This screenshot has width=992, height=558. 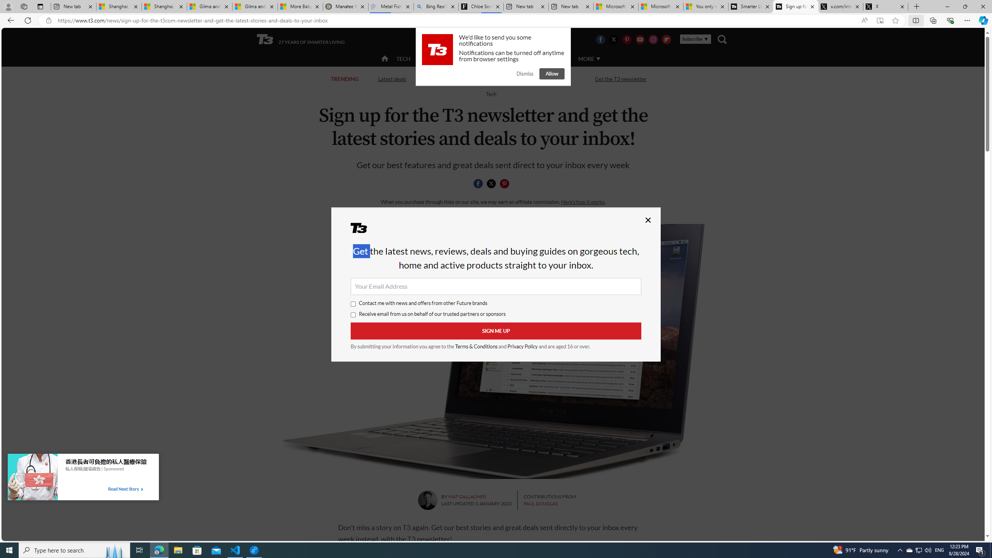 I want to click on T3 27 YEARS OF SMARTER LIVING, so click(x=301, y=40).